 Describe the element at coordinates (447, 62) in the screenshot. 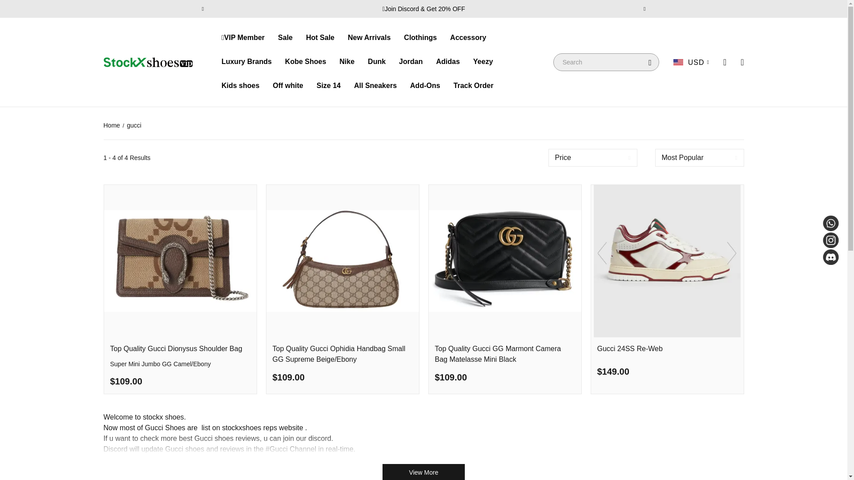

I see `Adidas` at that location.